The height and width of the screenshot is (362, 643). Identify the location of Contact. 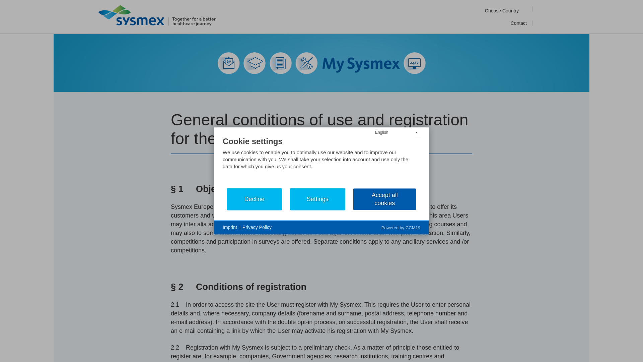
(519, 23).